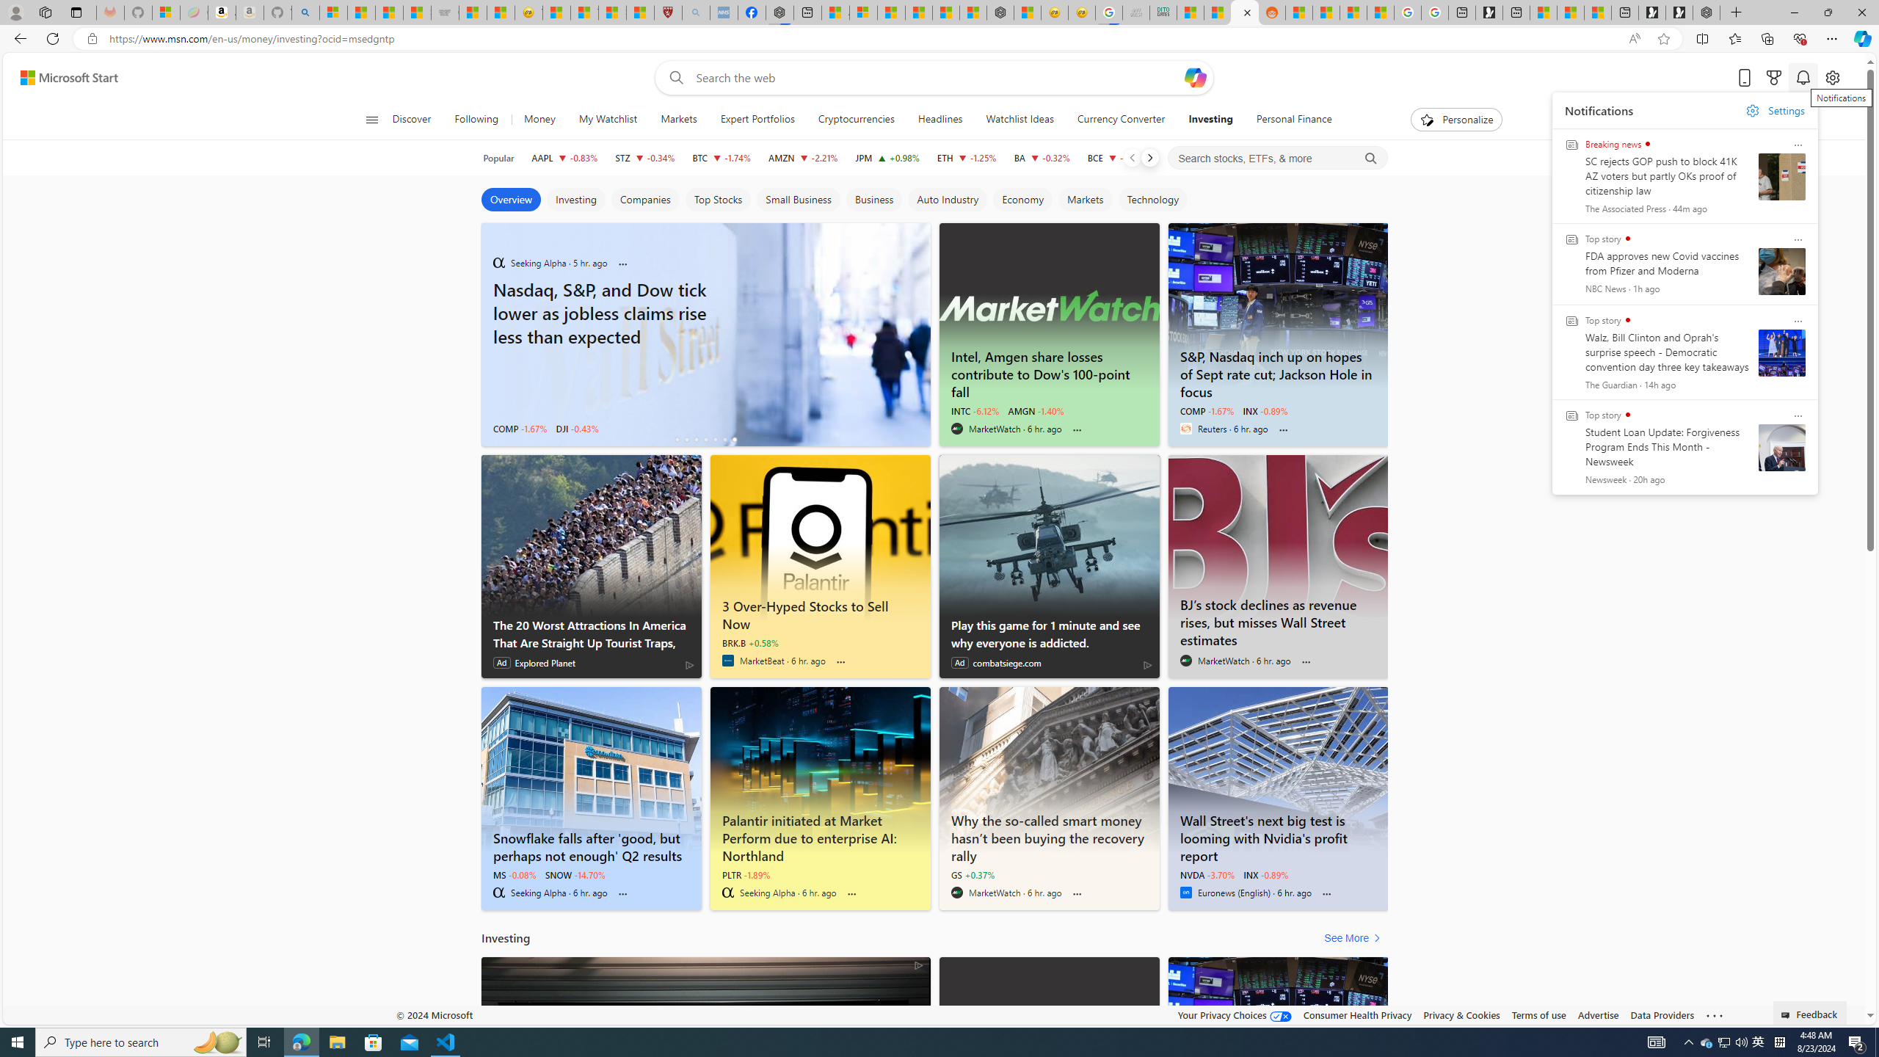 This screenshot has width=1879, height=1057. I want to click on See more, so click(1715, 1016).